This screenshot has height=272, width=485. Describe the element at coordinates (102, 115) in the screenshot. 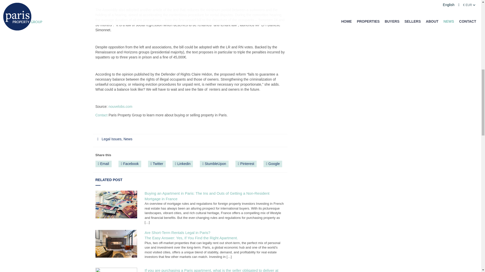

I see `Contact` at that location.